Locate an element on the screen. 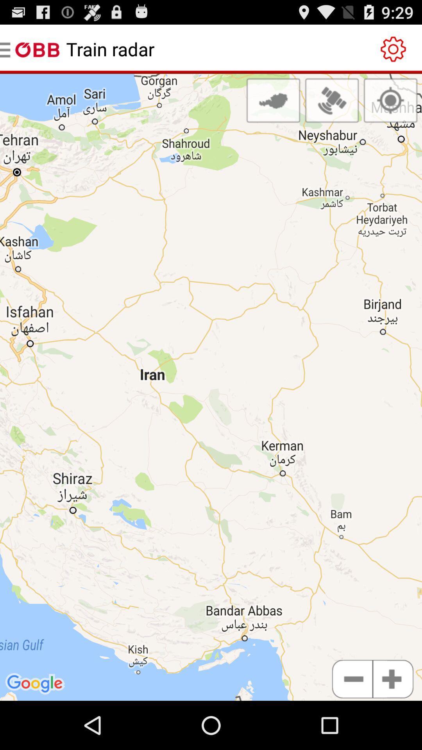  tap icon at the top is located at coordinates (273, 100).